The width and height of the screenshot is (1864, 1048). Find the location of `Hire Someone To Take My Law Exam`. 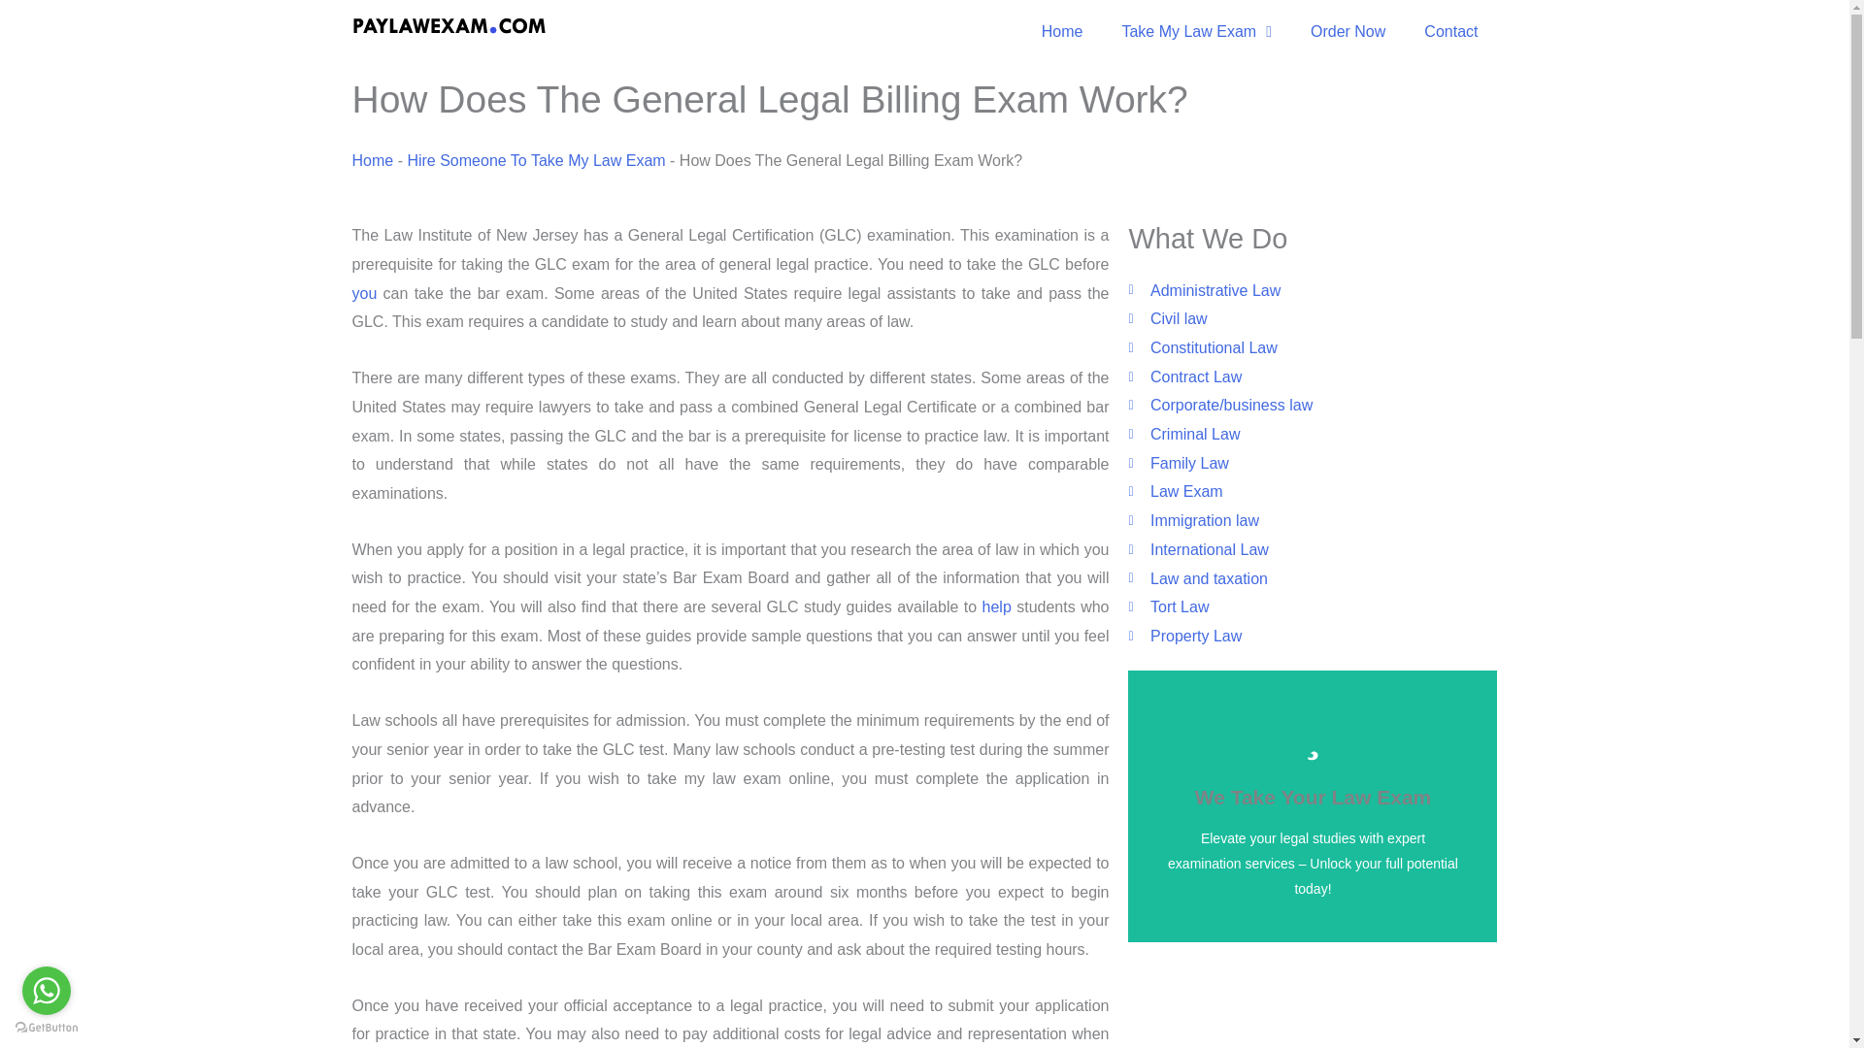

Hire Someone To Take My Law Exam is located at coordinates (536, 159).